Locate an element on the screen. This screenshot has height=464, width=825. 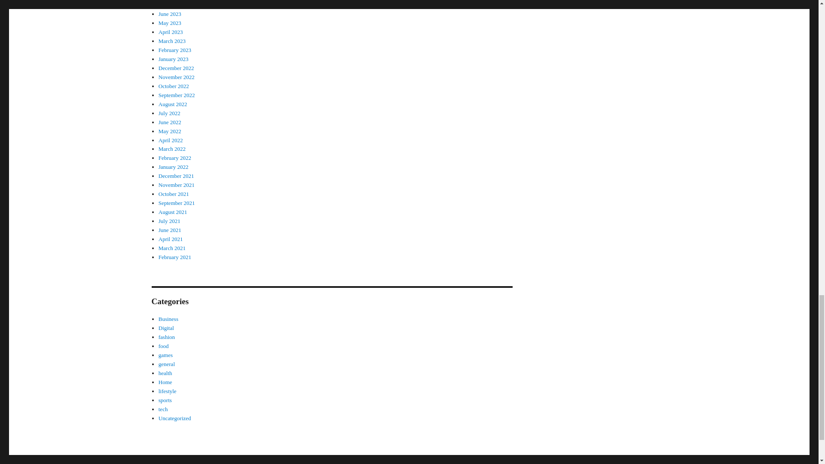
August 2022 is located at coordinates (173, 104).